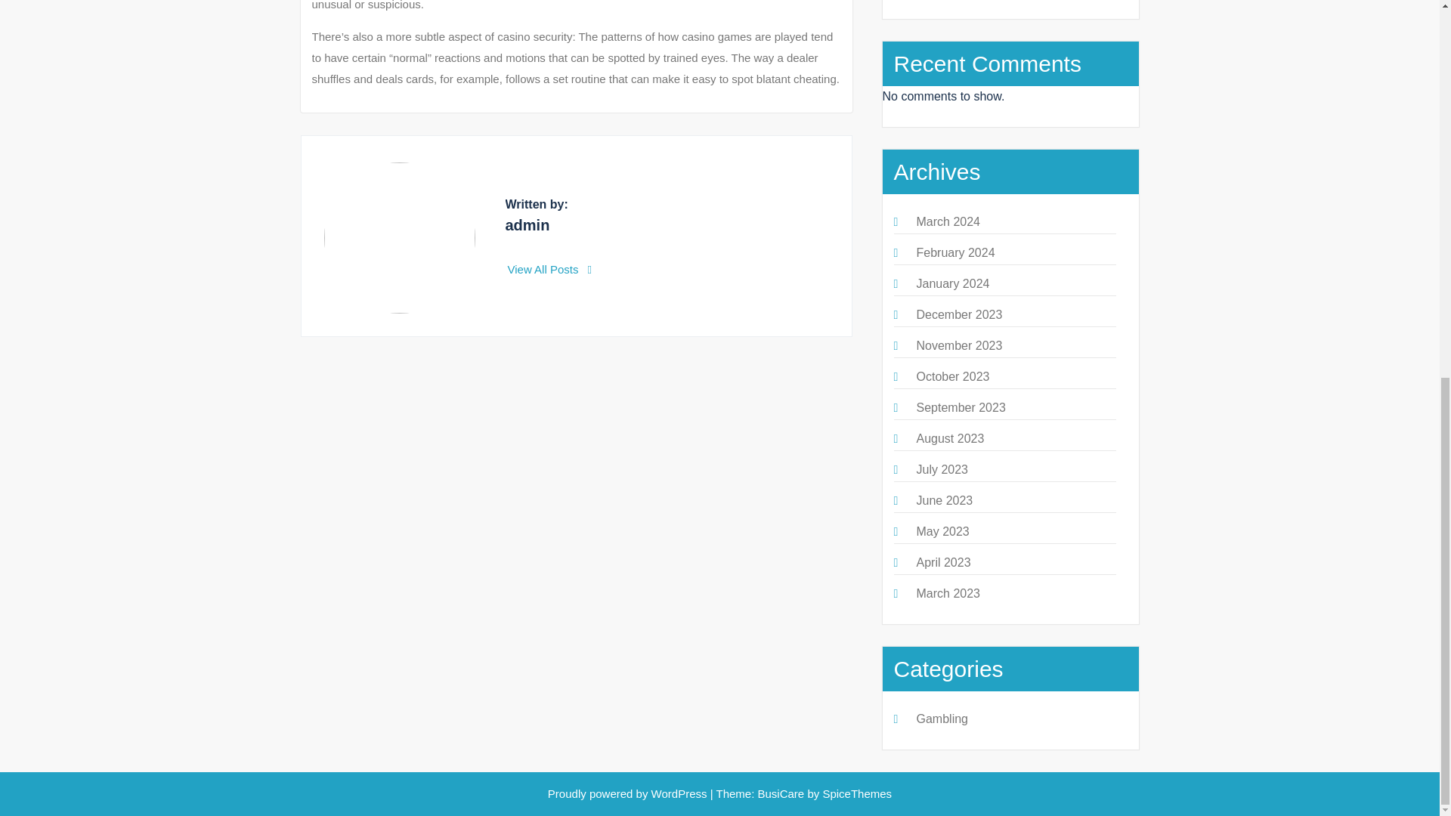 The image size is (1451, 816). What do you see at coordinates (958, 345) in the screenshot?
I see `November 2023` at bounding box center [958, 345].